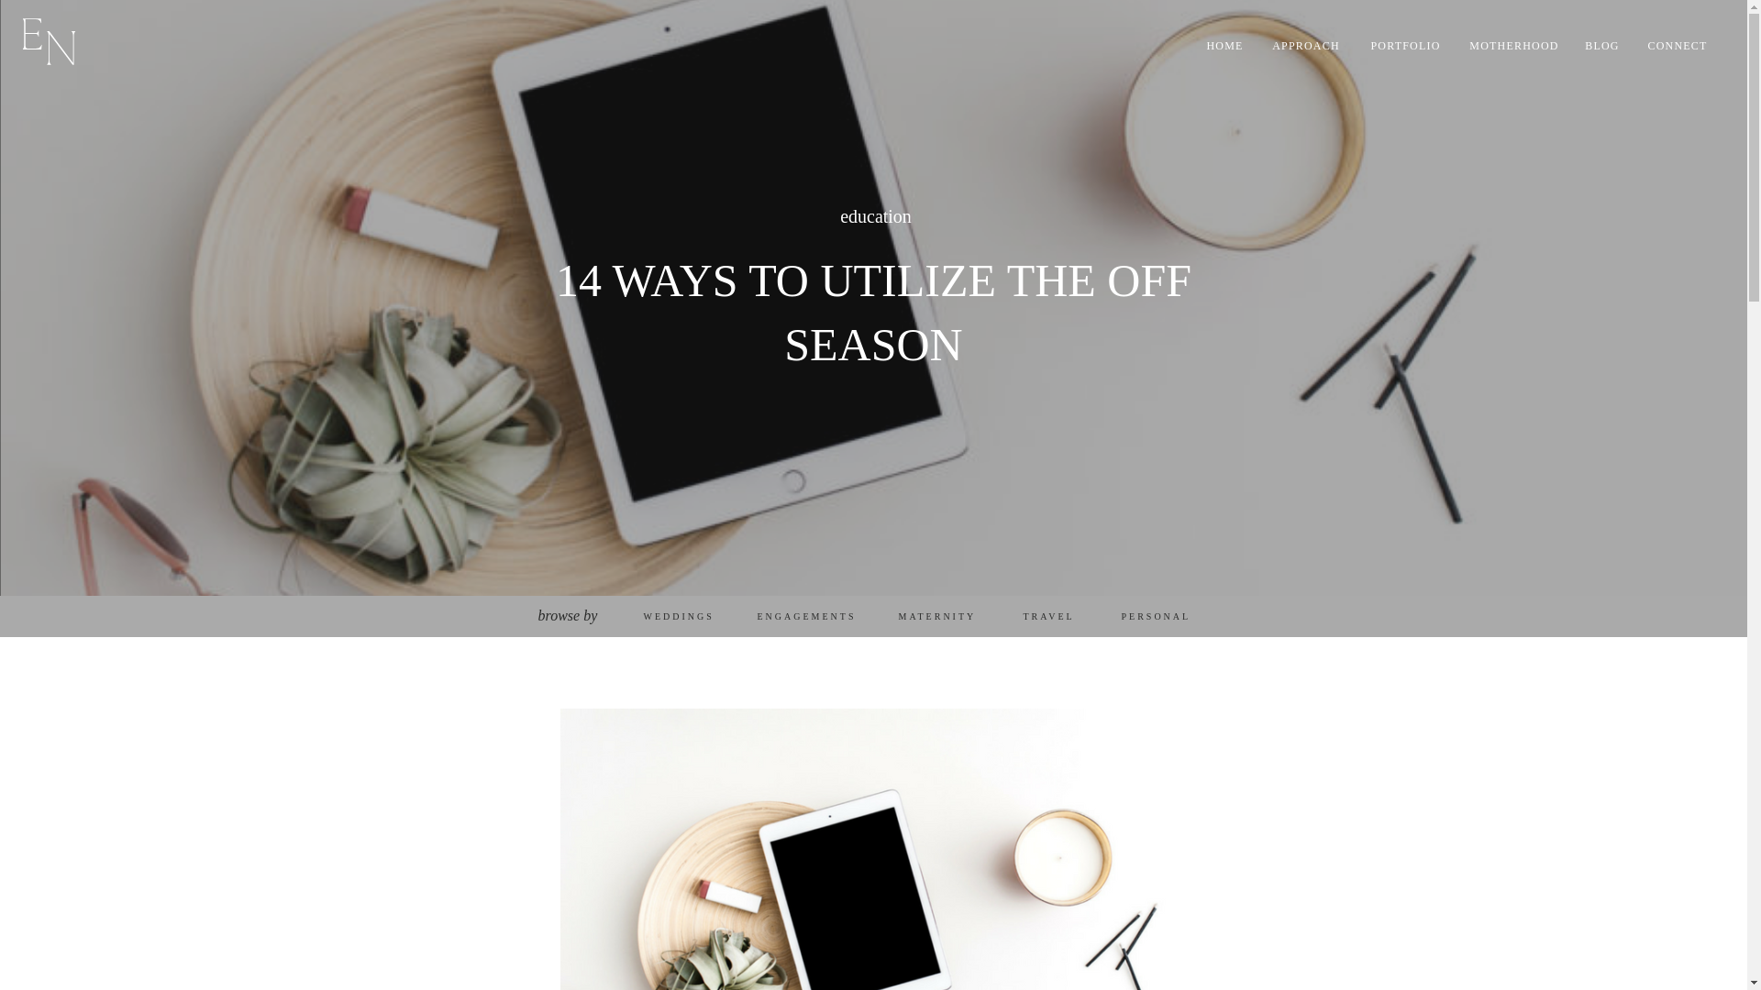 This screenshot has height=990, width=1761. I want to click on APPROACH, so click(1306, 46).